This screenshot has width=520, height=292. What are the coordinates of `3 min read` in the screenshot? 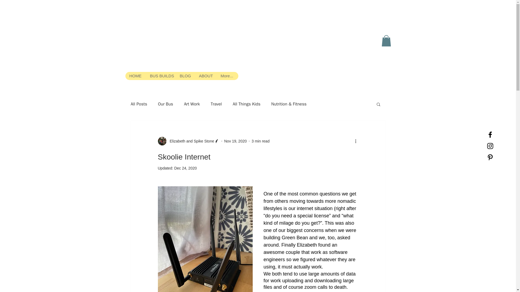 It's located at (261, 141).